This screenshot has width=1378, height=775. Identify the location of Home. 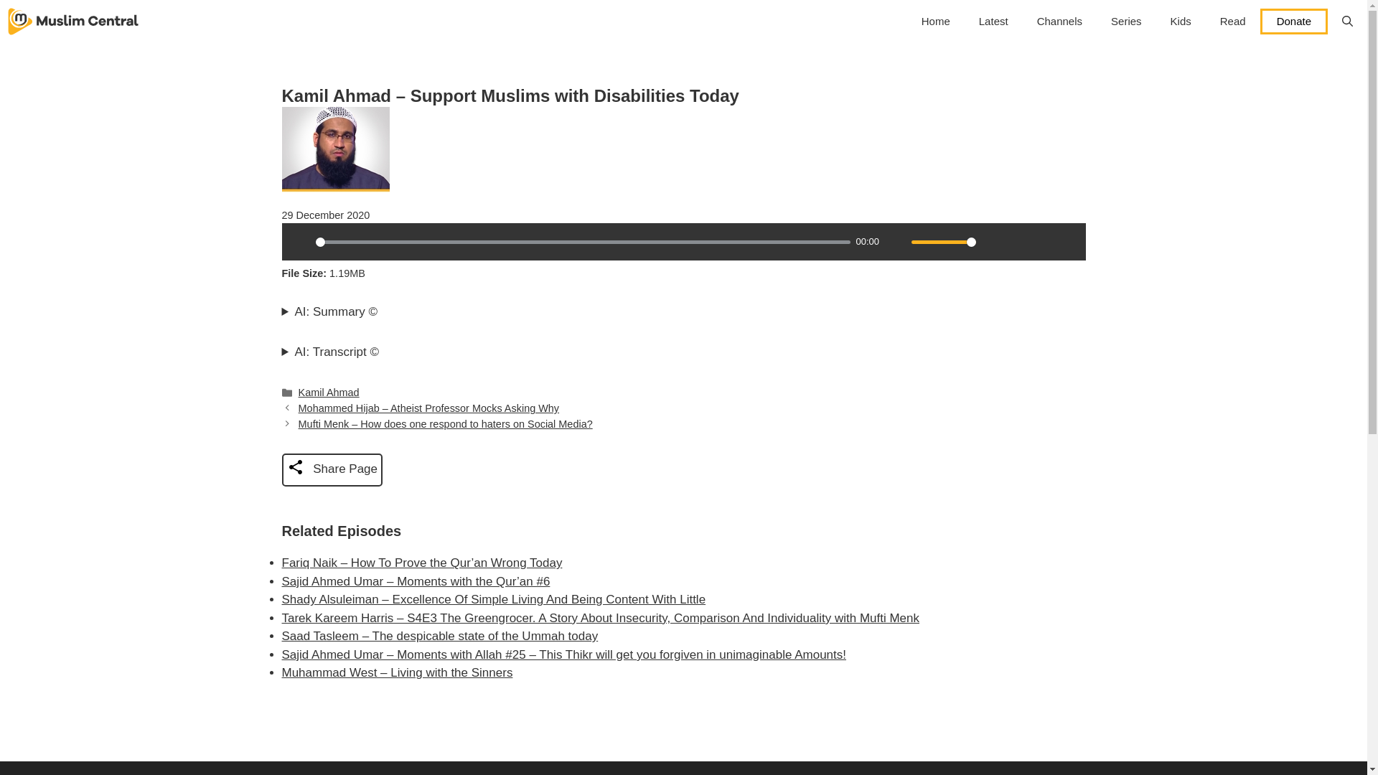
(936, 22).